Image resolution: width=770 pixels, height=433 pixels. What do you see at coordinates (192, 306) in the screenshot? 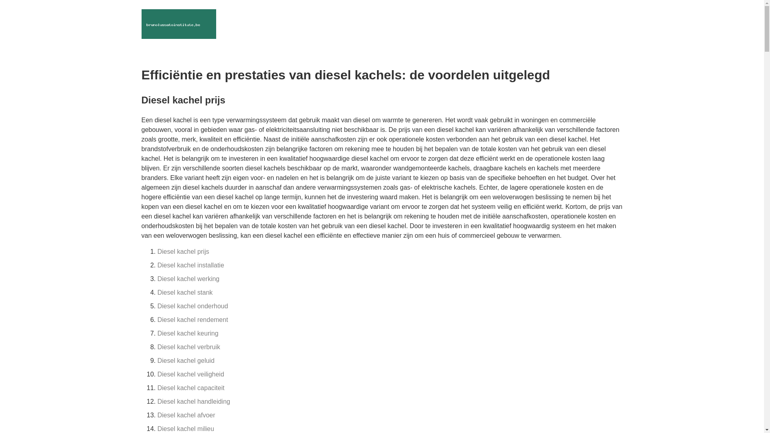
I see `Diesel kachel onderhoud` at bounding box center [192, 306].